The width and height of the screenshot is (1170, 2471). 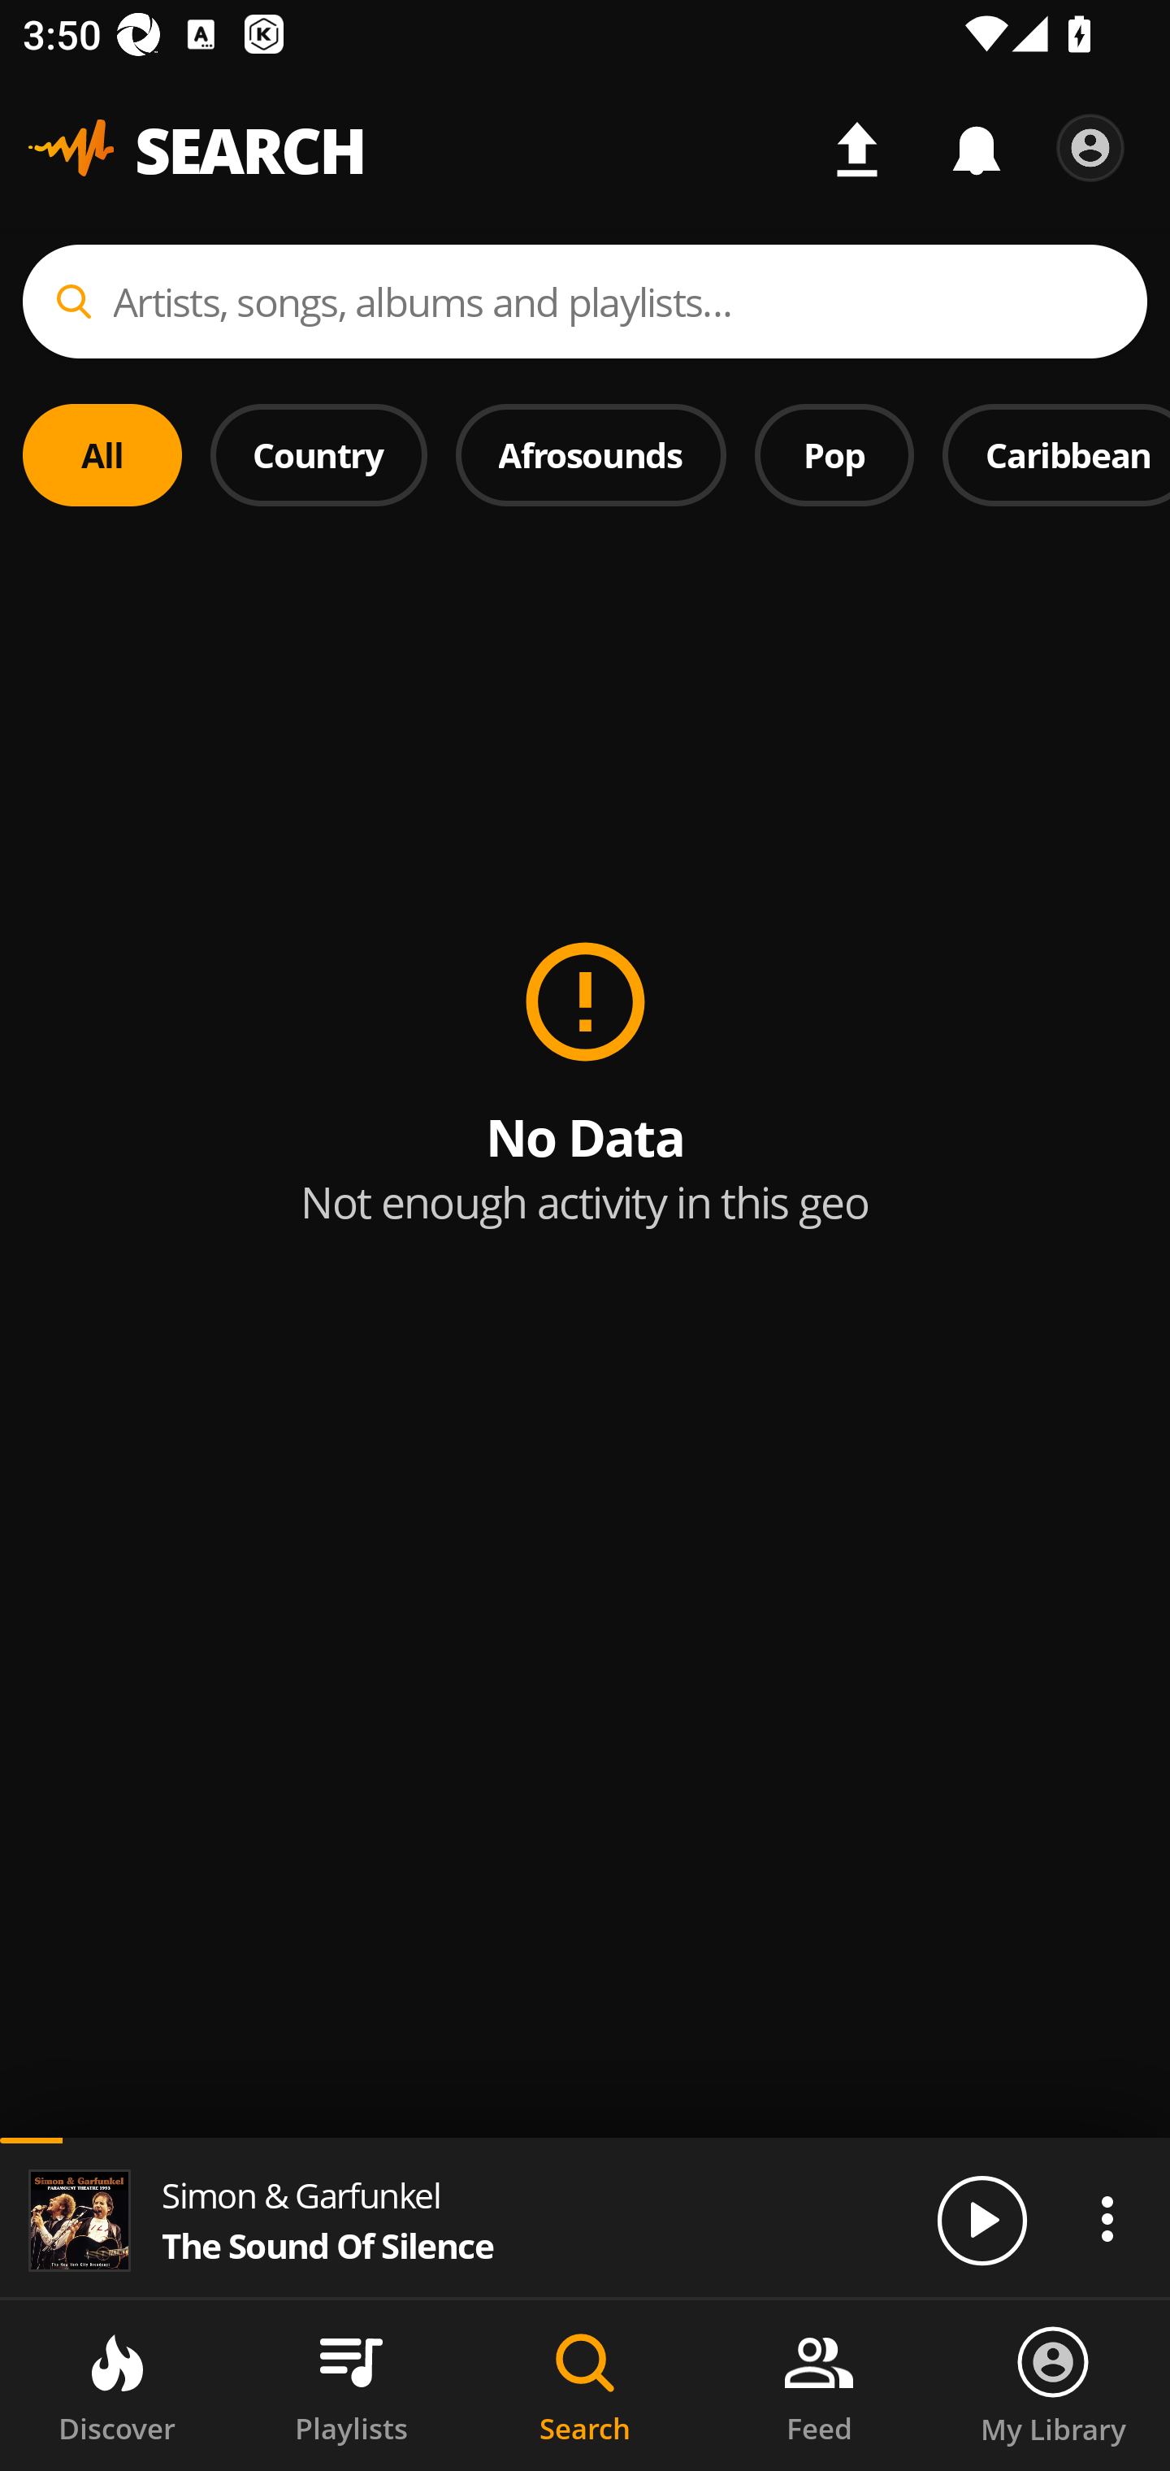 I want to click on Play/Pause, so click(x=981, y=2219).